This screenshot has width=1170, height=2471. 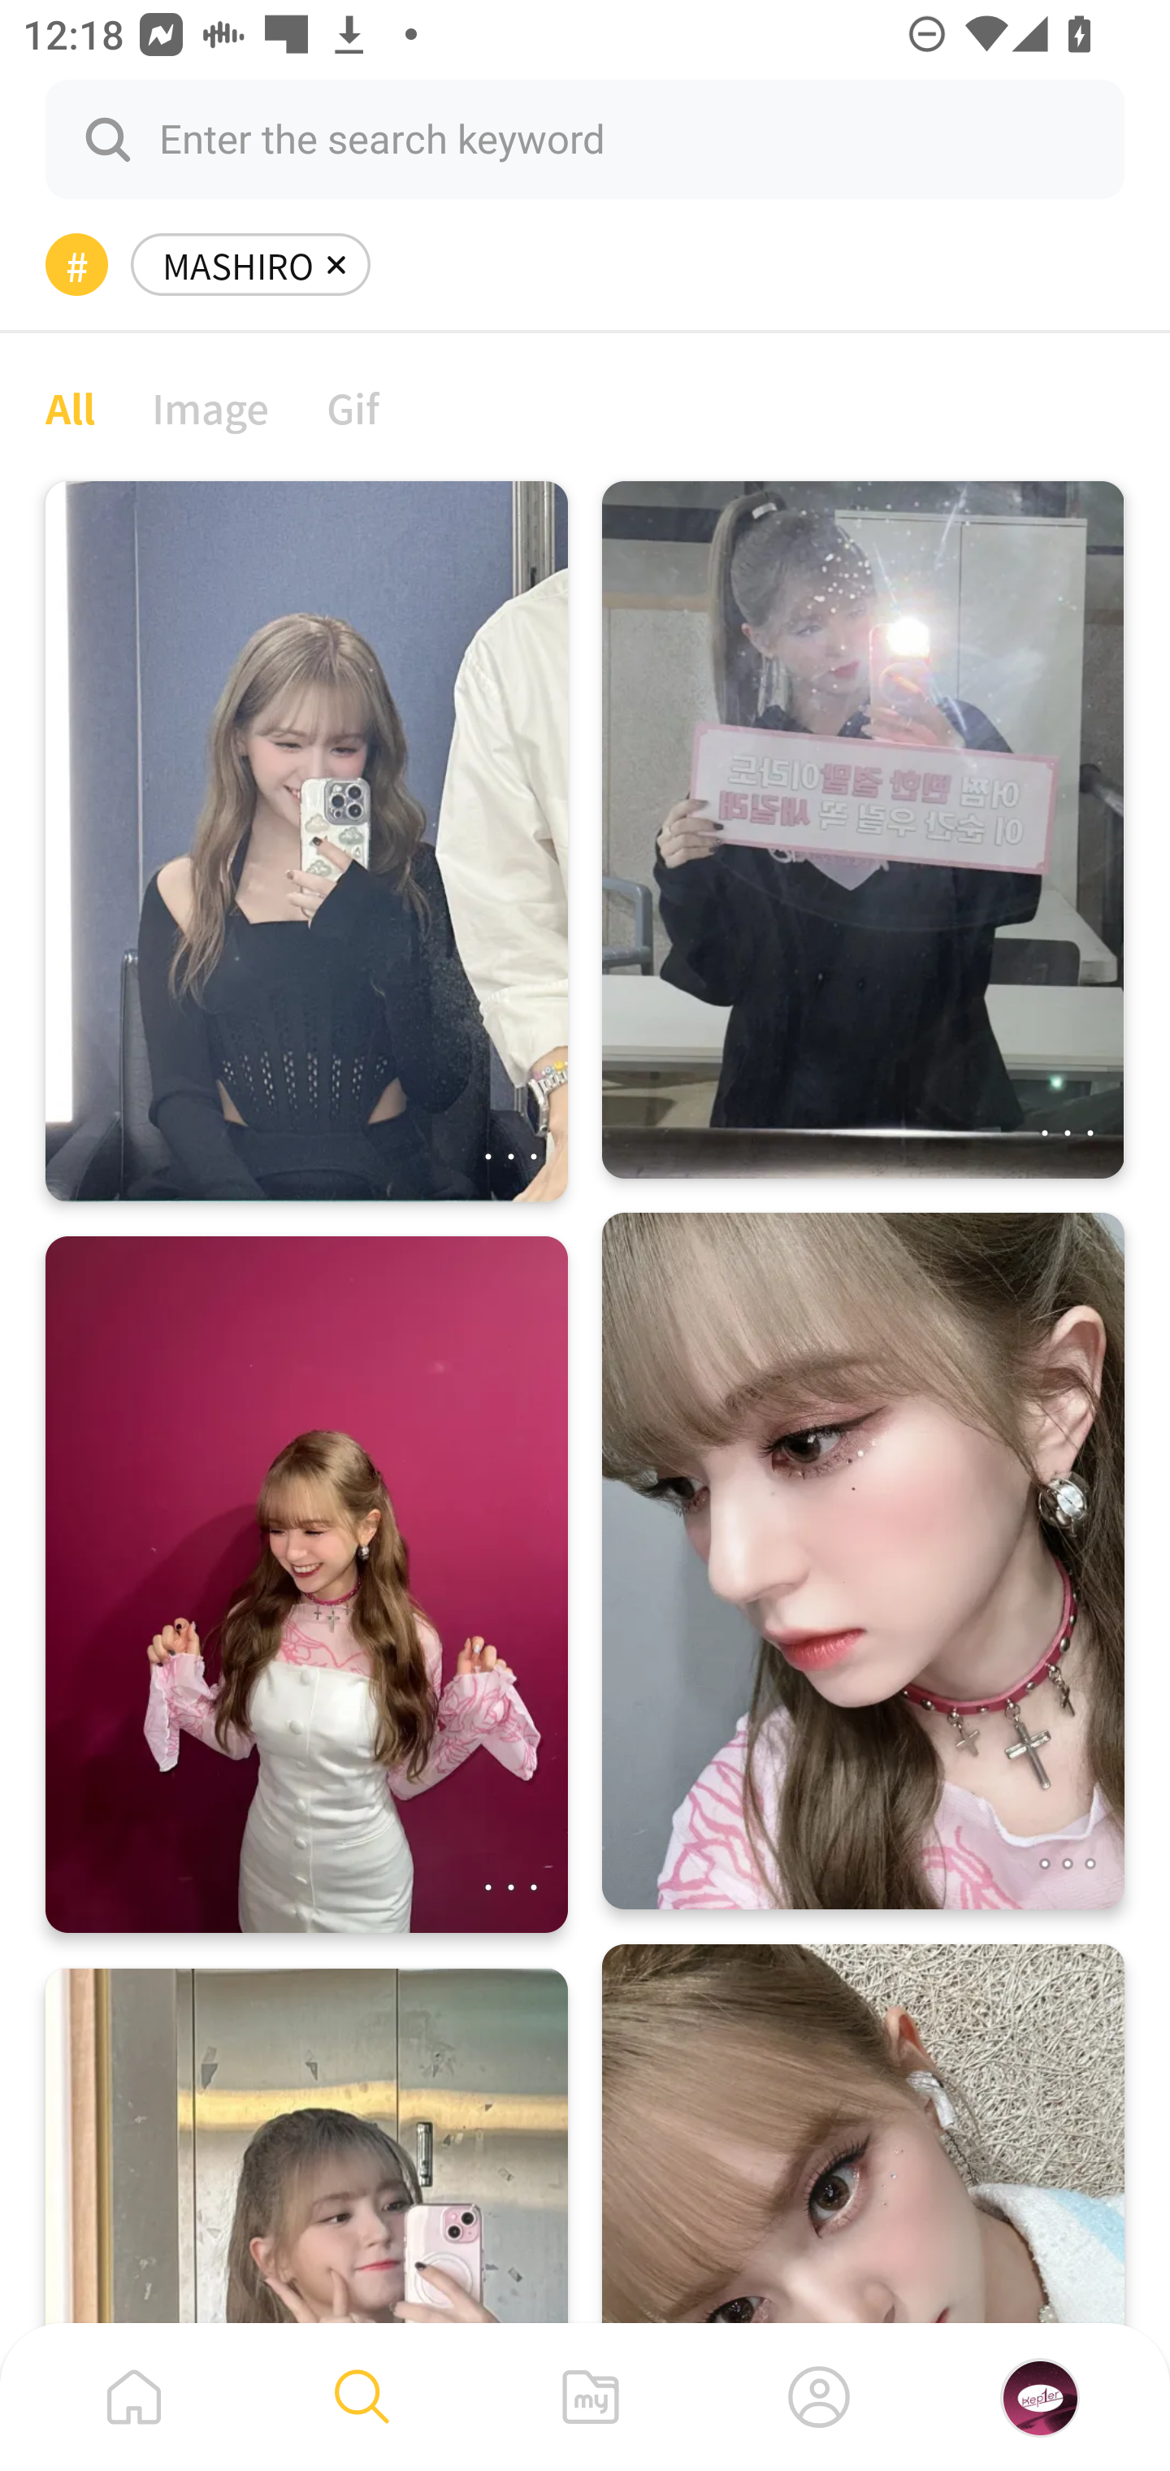 What do you see at coordinates (211, 406) in the screenshot?
I see `Image` at bounding box center [211, 406].